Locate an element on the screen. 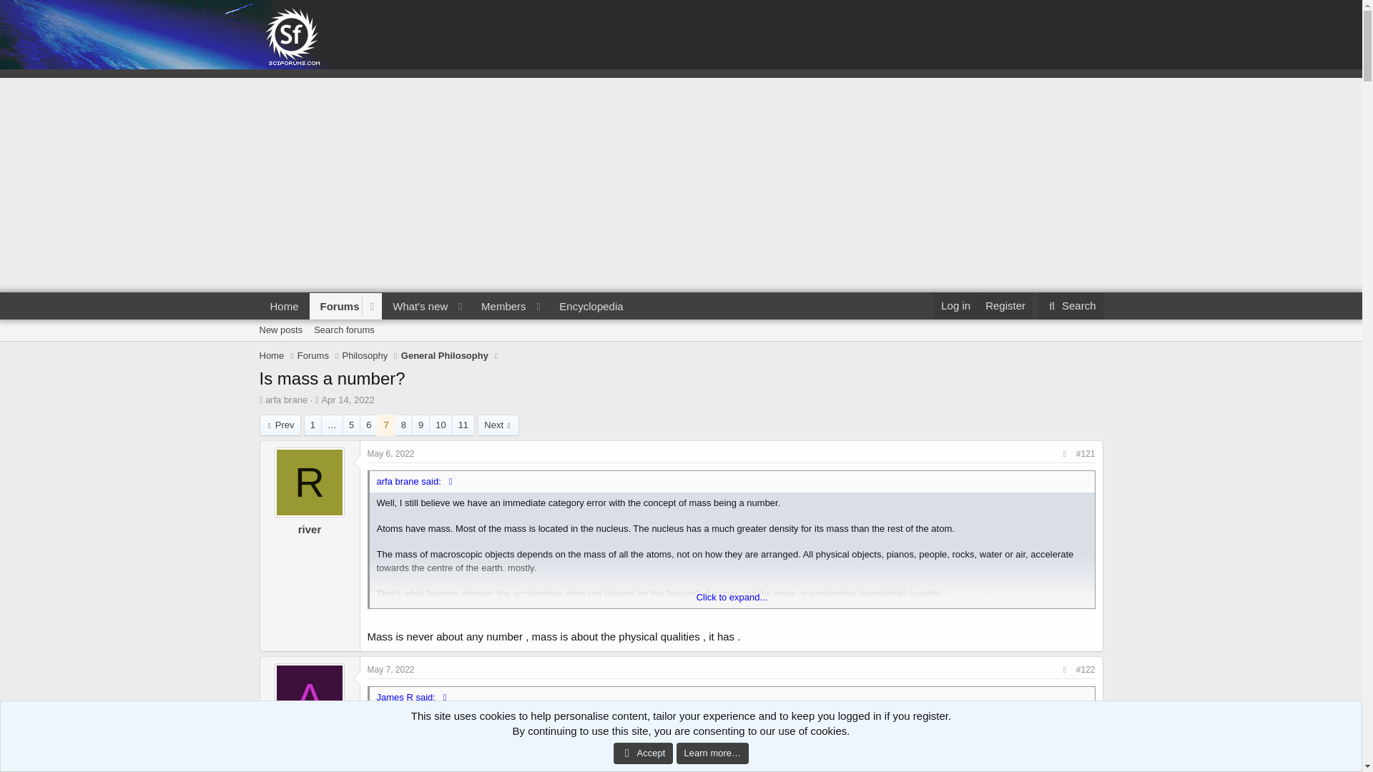 The height and width of the screenshot is (772, 1373). Members is located at coordinates (680, 346).